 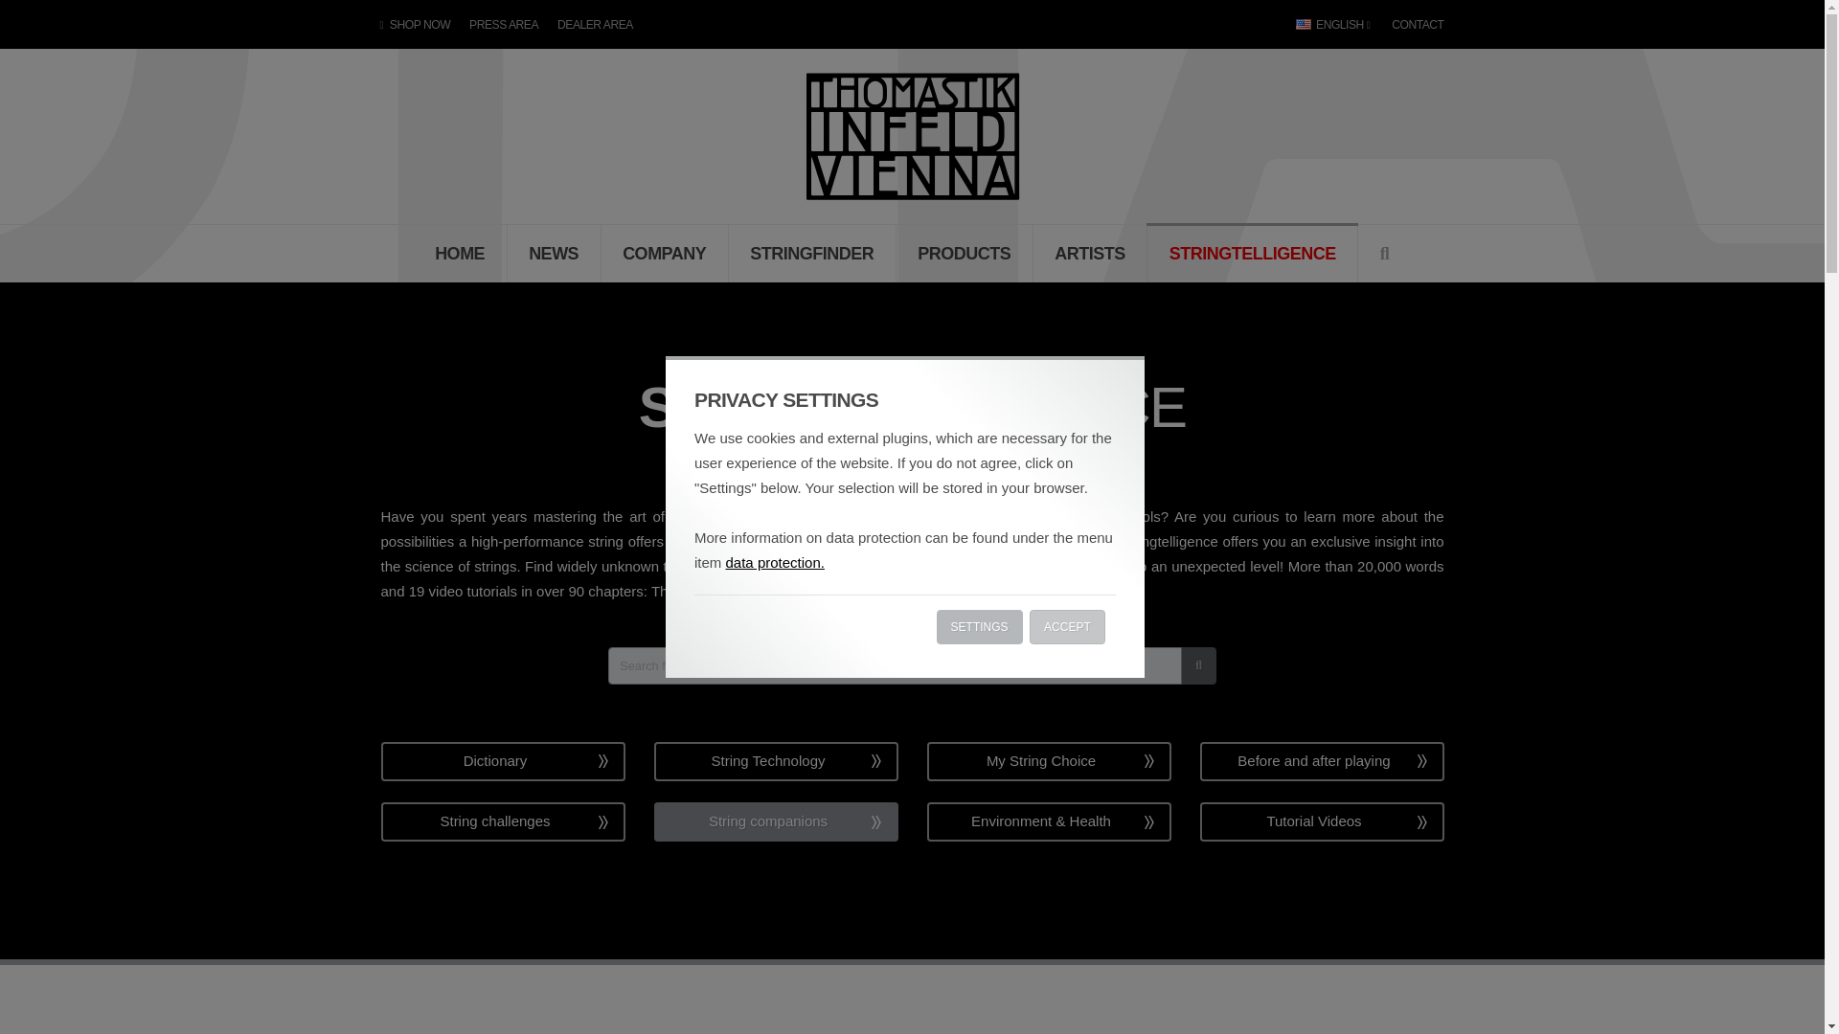 I want to click on PRESS AREA, so click(x=504, y=25).